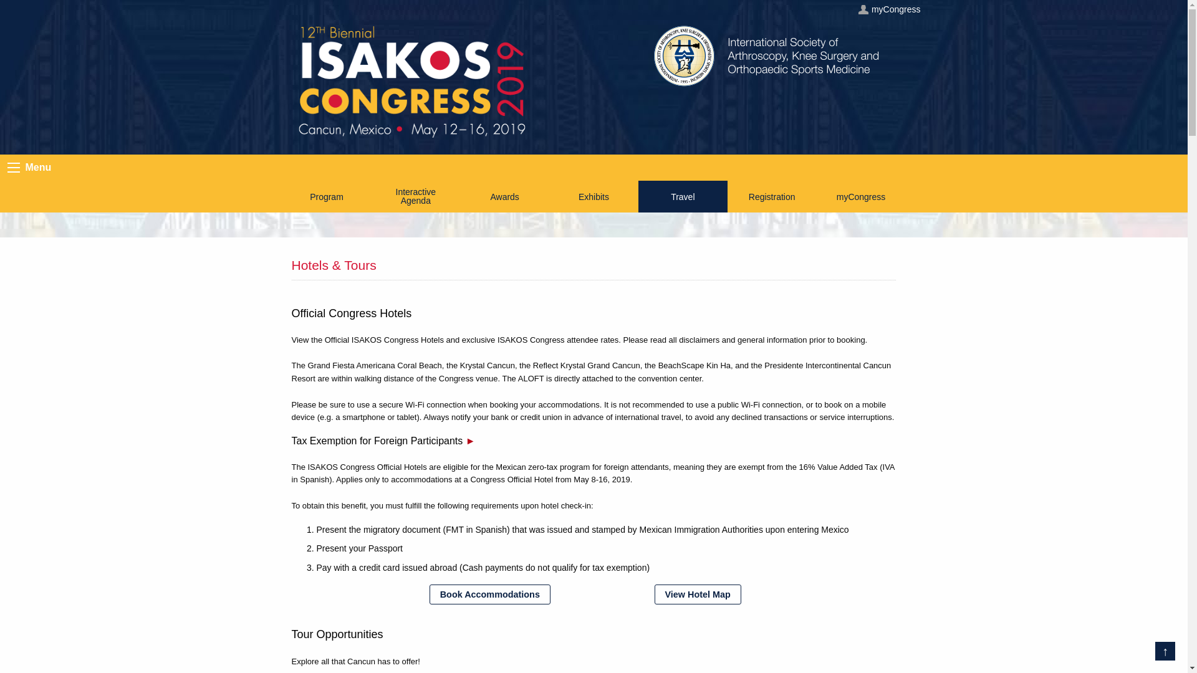  What do you see at coordinates (594, 197) in the screenshot?
I see `Exhibits` at bounding box center [594, 197].